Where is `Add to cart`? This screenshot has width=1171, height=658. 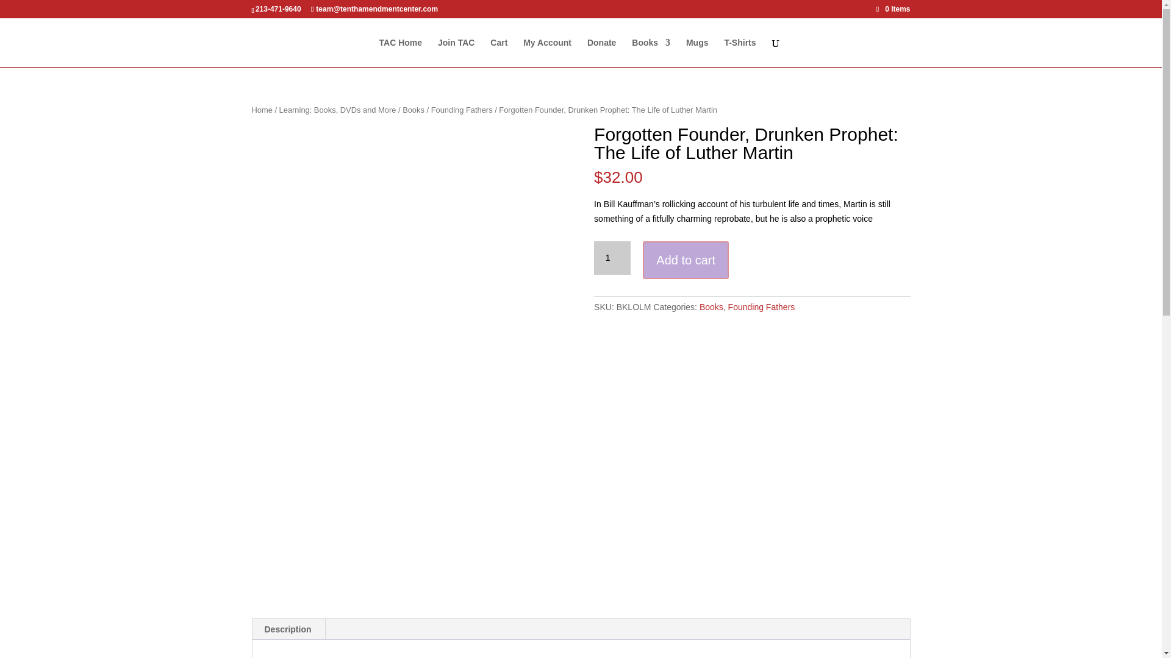 Add to cart is located at coordinates (686, 261).